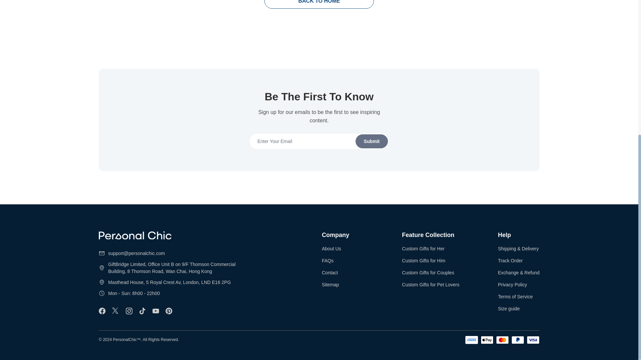 Image resolution: width=641 pixels, height=360 pixels. I want to click on Submit, so click(319, 141).